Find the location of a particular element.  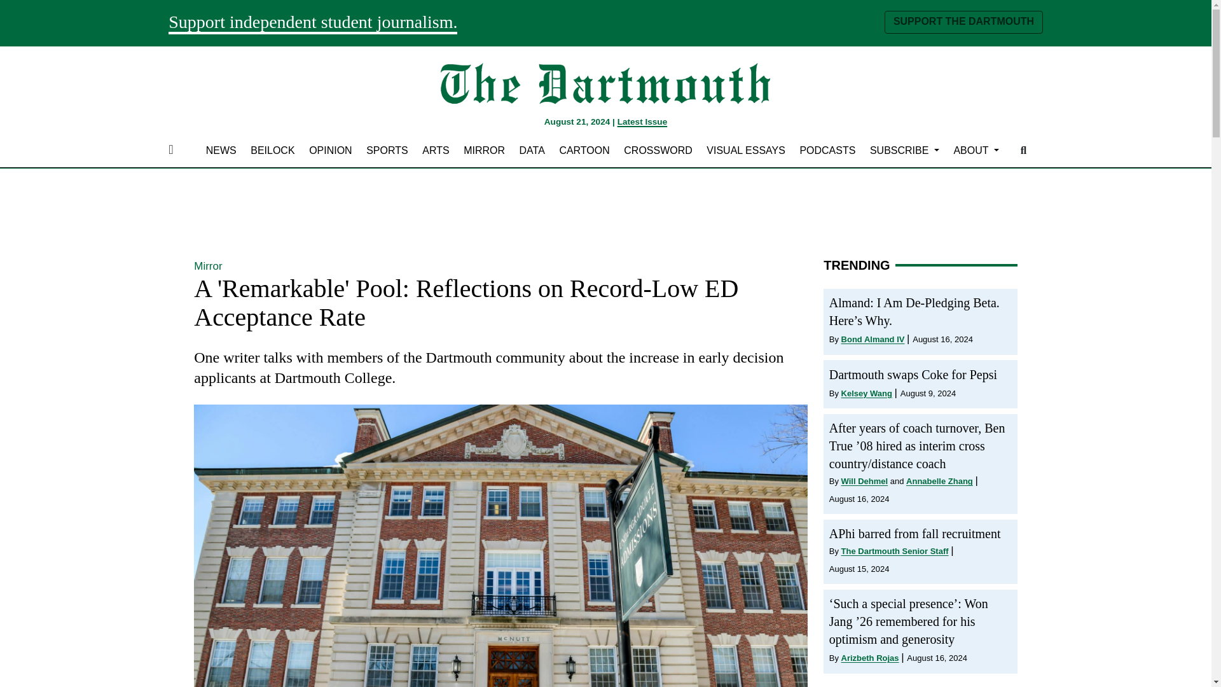

CARTOON is located at coordinates (584, 150).